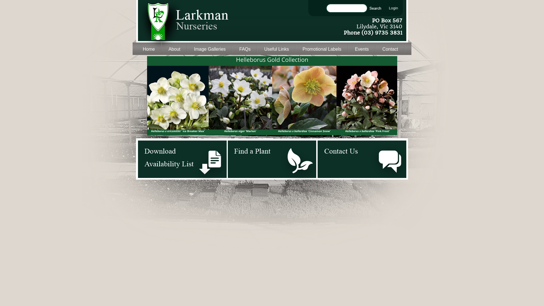 This screenshot has height=306, width=544. Describe the element at coordinates (362, 49) in the screenshot. I see `Events` at that location.